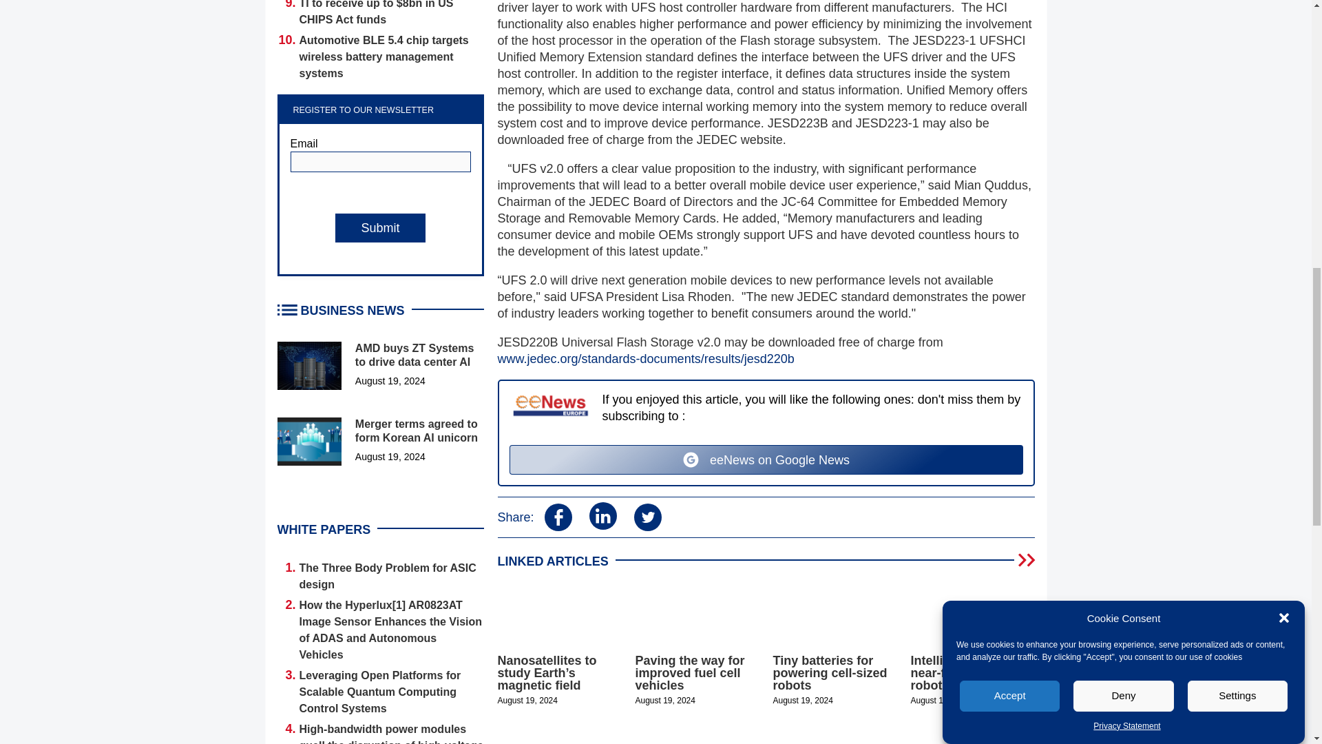 The image size is (1322, 744). I want to click on Deny, so click(1124, 241).